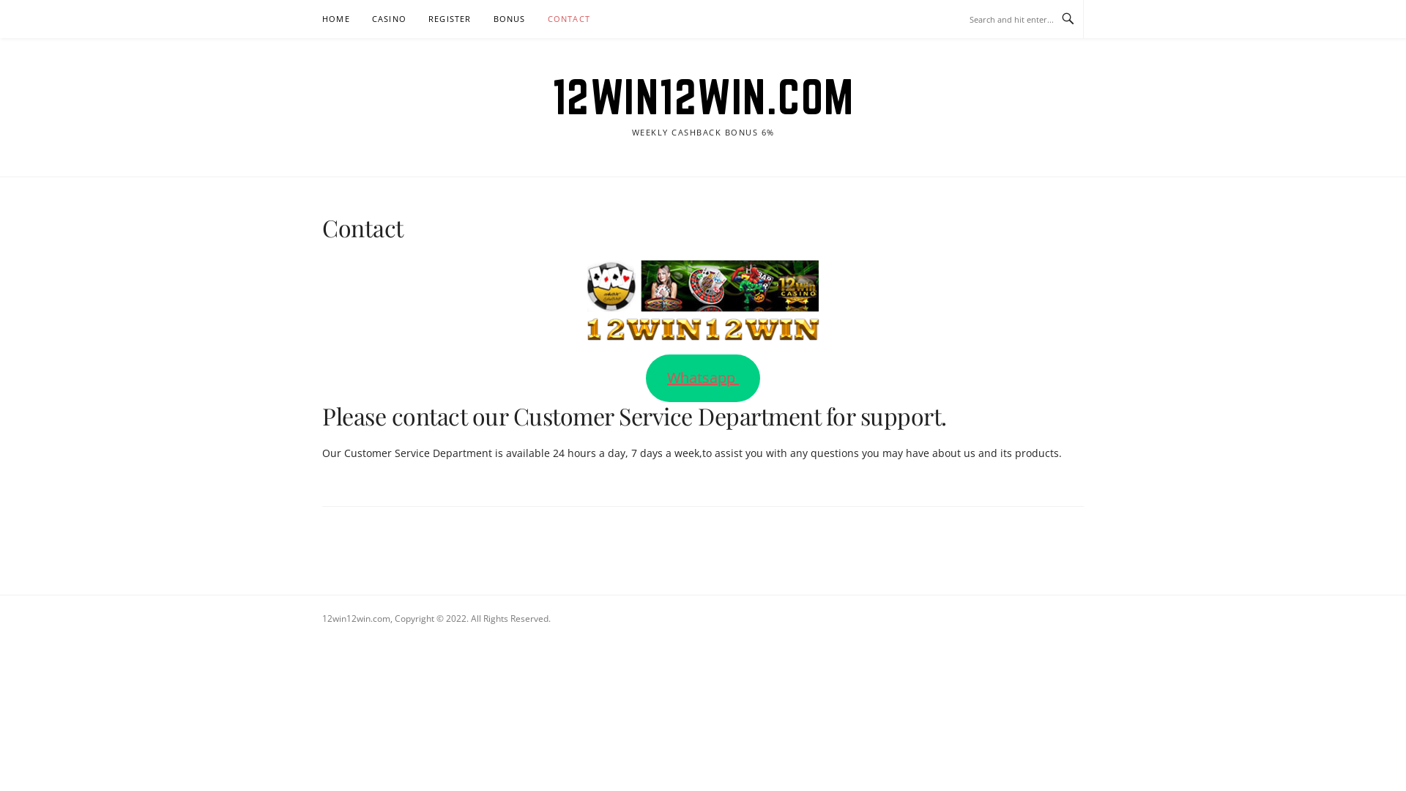  What do you see at coordinates (450, 19) in the screenshot?
I see `REGISTER` at bounding box center [450, 19].